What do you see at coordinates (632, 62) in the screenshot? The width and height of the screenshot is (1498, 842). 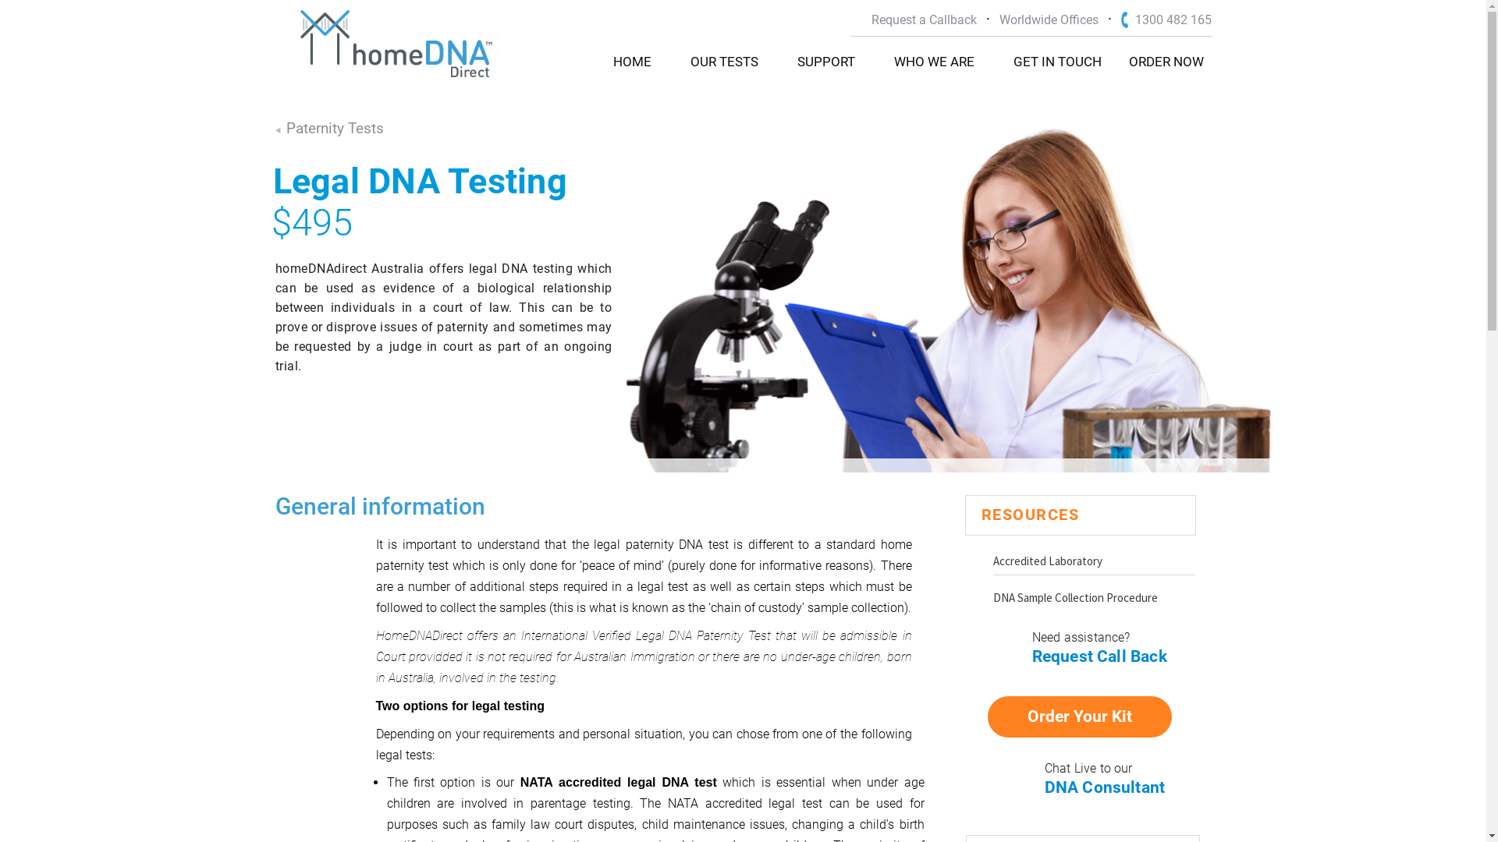 I see `HOME` at bounding box center [632, 62].